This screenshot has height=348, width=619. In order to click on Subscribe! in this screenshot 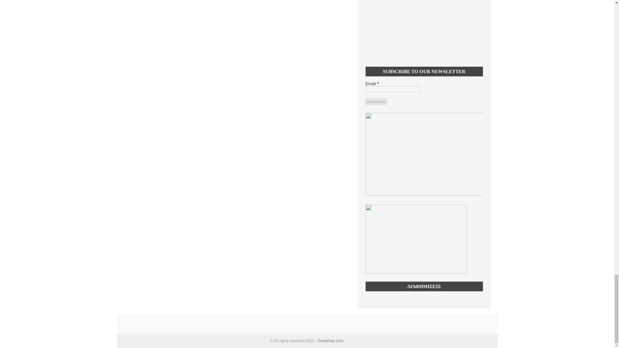, I will do `click(377, 101)`.